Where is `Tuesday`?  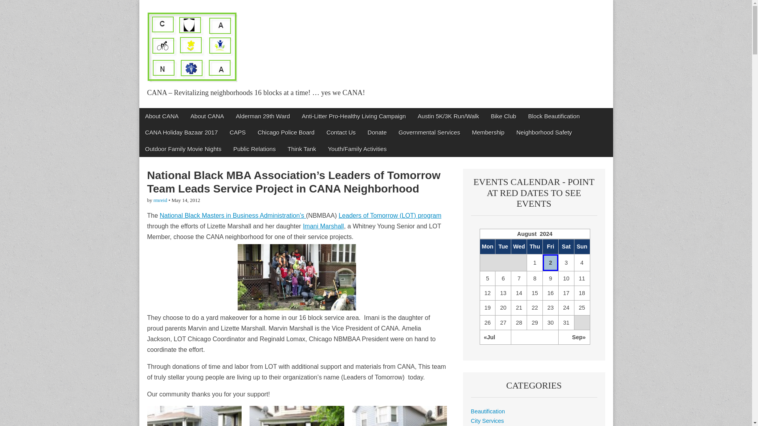 Tuesday is located at coordinates (503, 246).